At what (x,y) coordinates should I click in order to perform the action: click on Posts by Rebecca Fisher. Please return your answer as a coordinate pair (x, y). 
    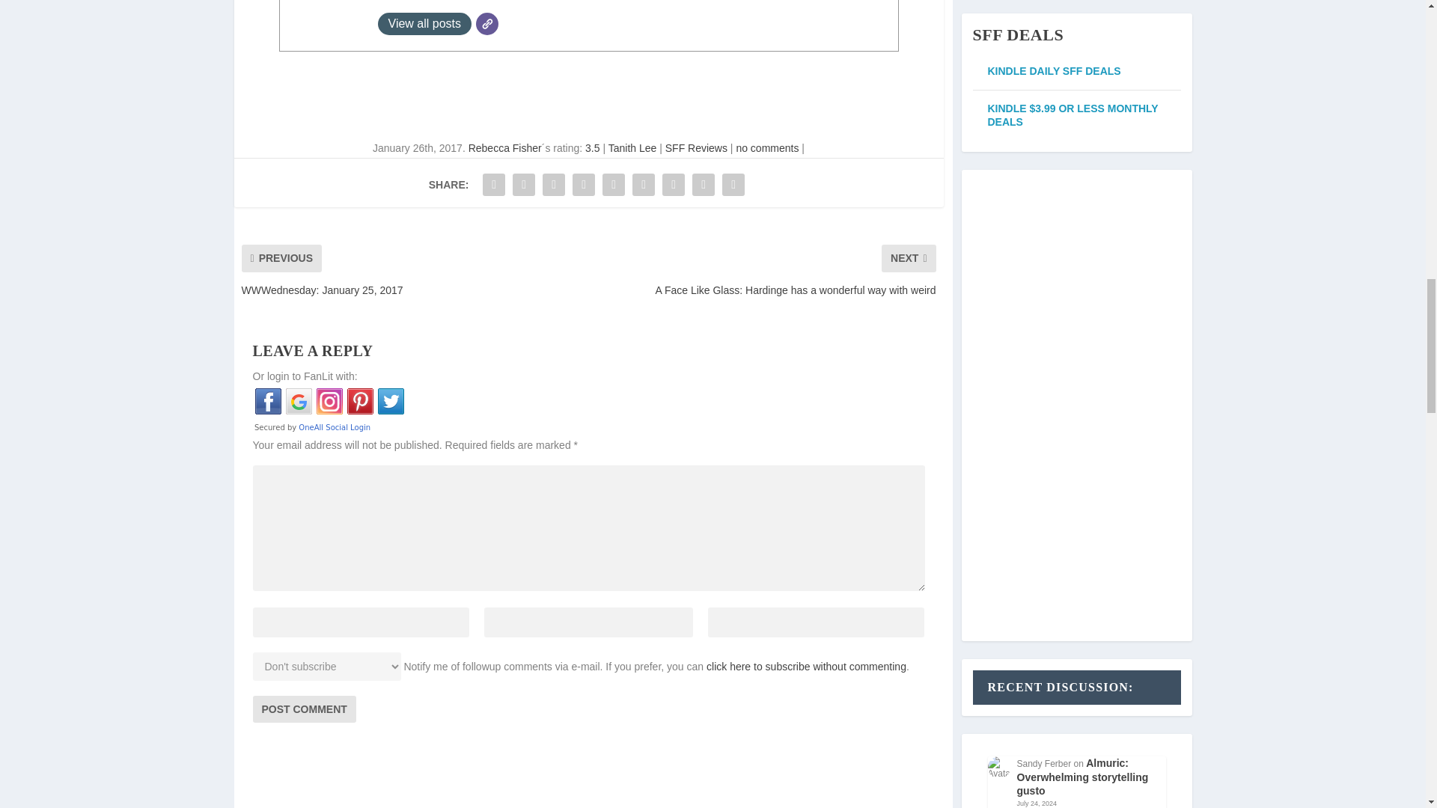
    Looking at the image, I should click on (504, 148).